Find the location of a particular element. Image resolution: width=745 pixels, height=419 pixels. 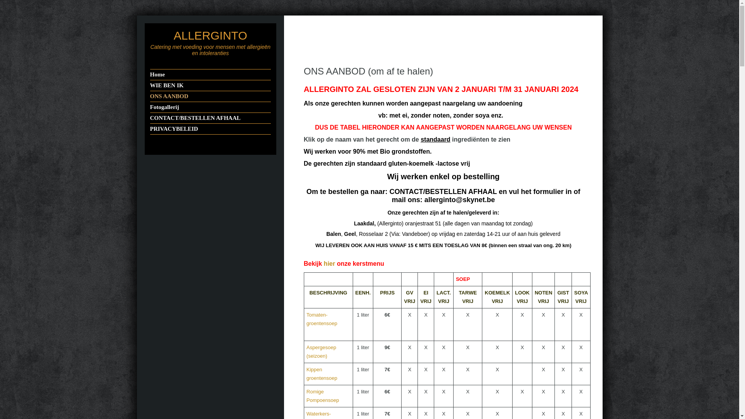

ONS AANBOD is located at coordinates (210, 96).